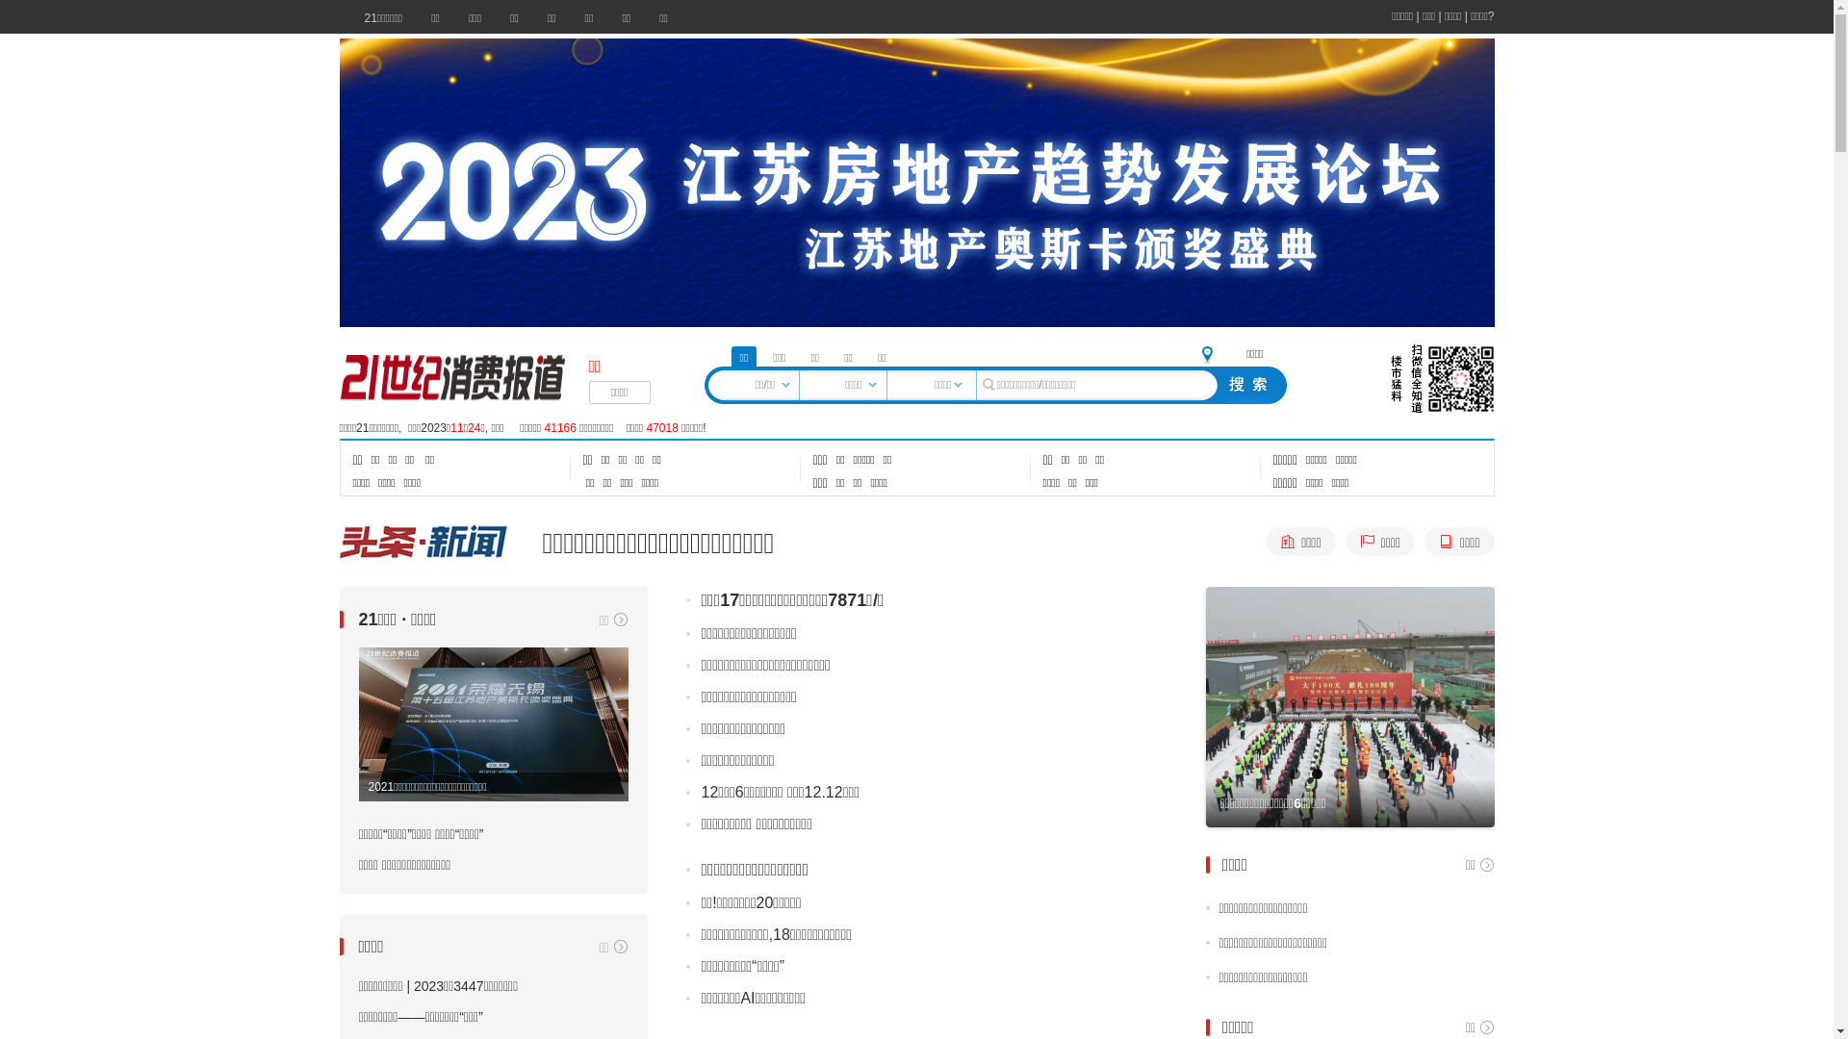 The image size is (1848, 1039). What do you see at coordinates (1384, 773) in the screenshot?
I see `5` at bounding box center [1384, 773].